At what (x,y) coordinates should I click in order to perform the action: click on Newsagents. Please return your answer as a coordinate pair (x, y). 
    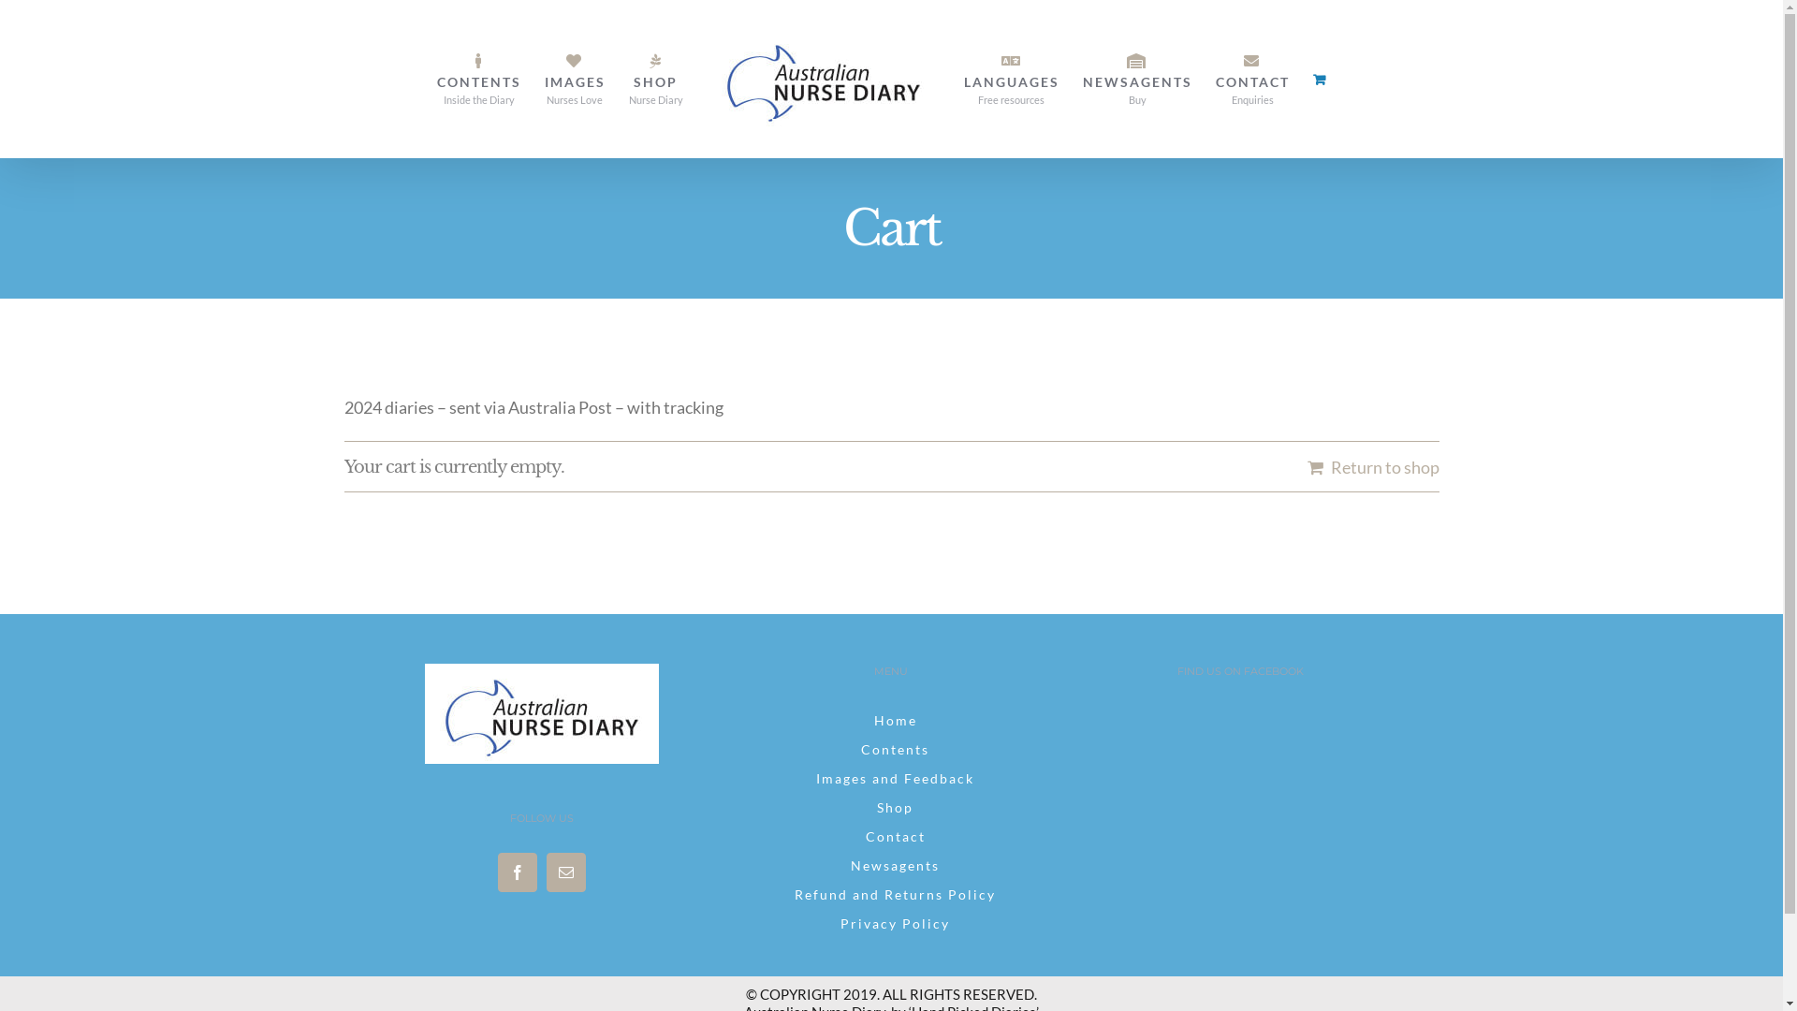
    Looking at the image, I should click on (891, 867).